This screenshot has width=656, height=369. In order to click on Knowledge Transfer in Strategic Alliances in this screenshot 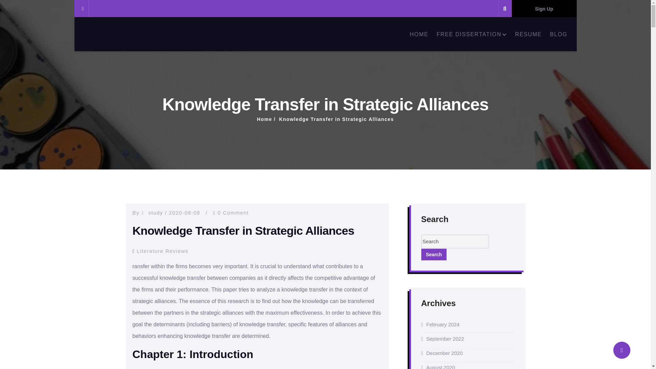, I will do `click(337, 119)`.